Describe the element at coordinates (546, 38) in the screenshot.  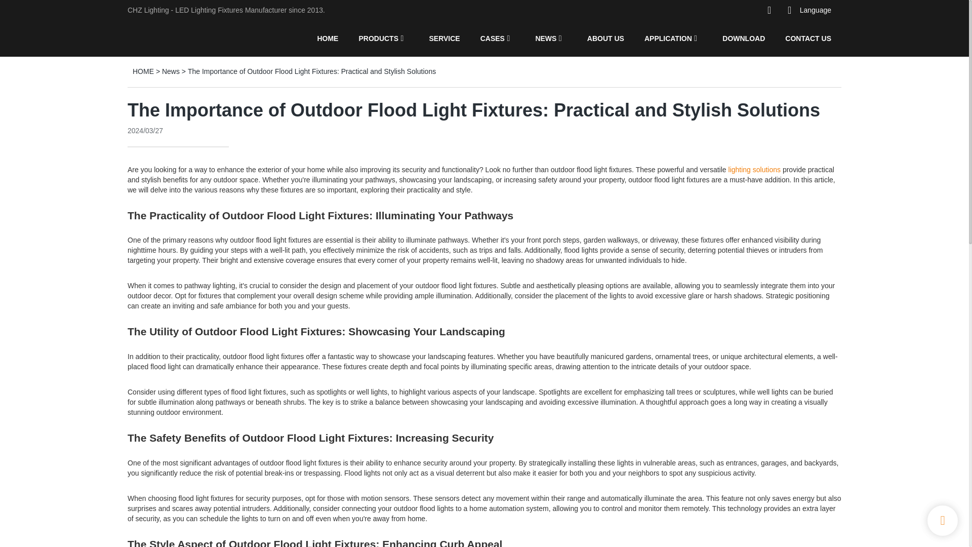
I see `NEWS` at that location.